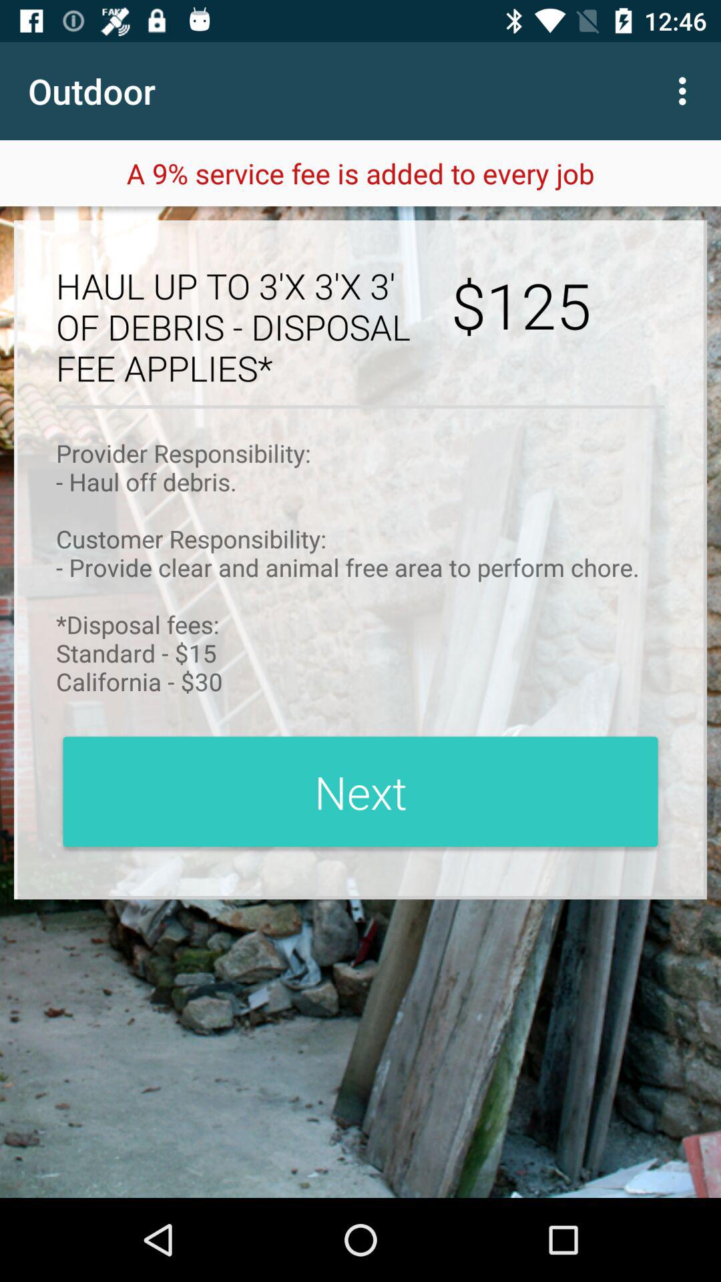 This screenshot has width=721, height=1282. Describe the element at coordinates (360, 791) in the screenshot. I see `tap the icon below the provider responsibility  item` at that location.